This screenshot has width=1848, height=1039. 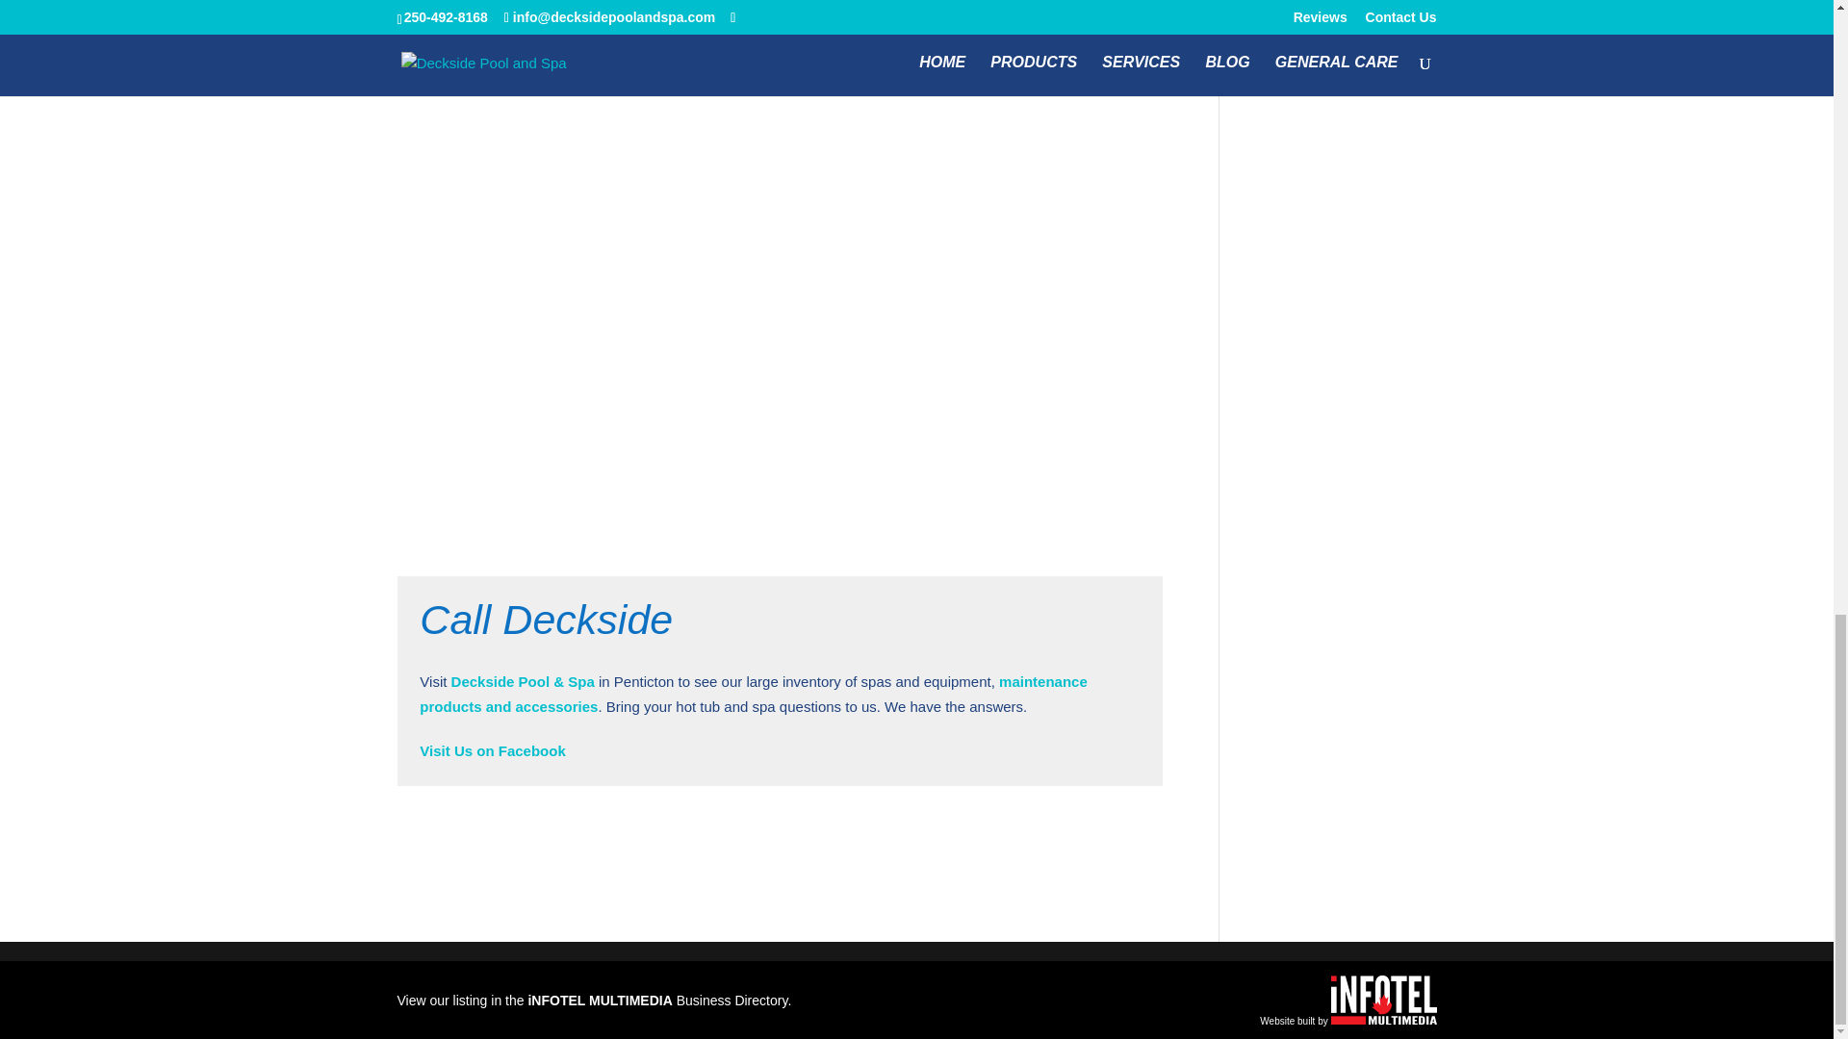 I want to click on Visit Us on Facebook, so click(x=492, y=750).